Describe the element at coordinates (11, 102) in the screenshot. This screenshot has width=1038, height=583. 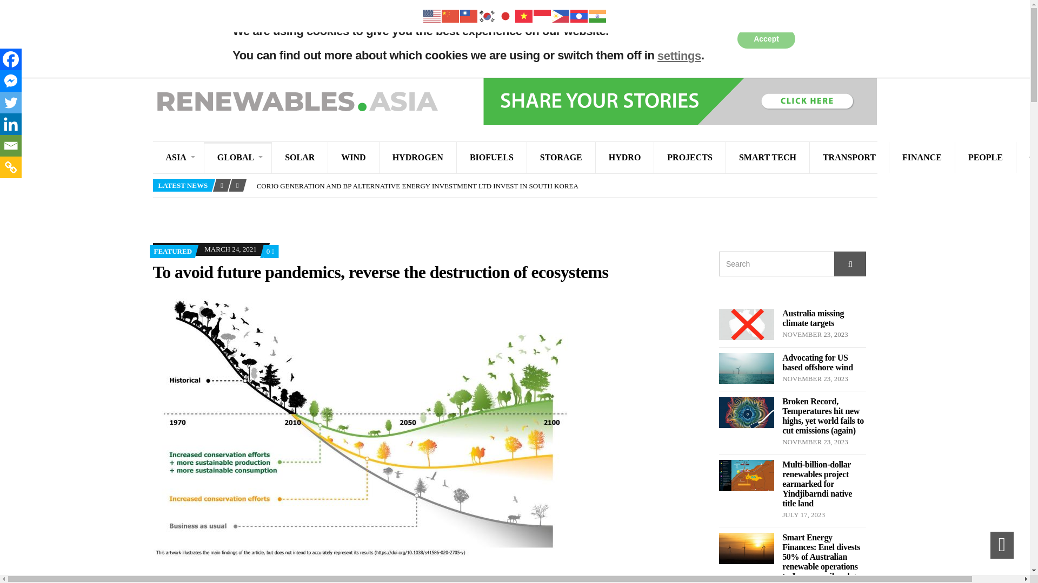
I see `Twitter` at that location.